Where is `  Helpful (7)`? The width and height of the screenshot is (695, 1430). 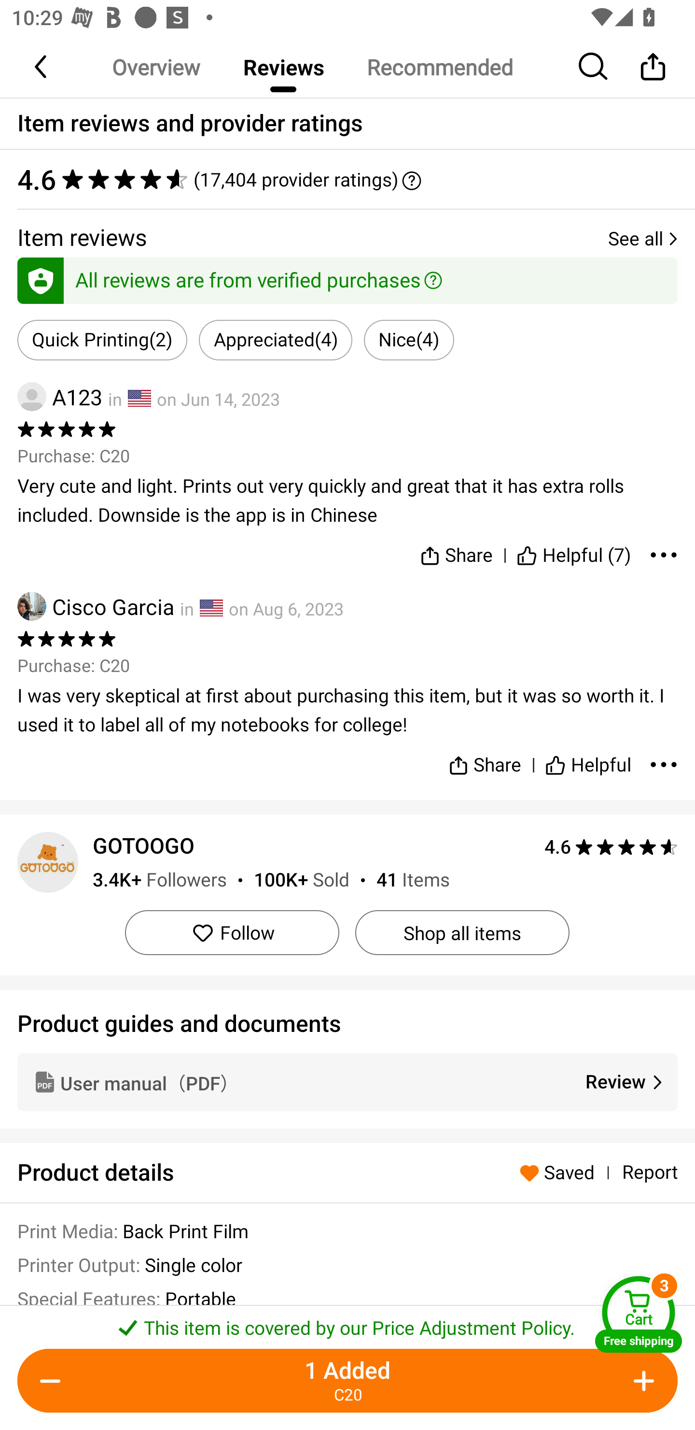   Helpful (7) is located at coordinates (574, 552).